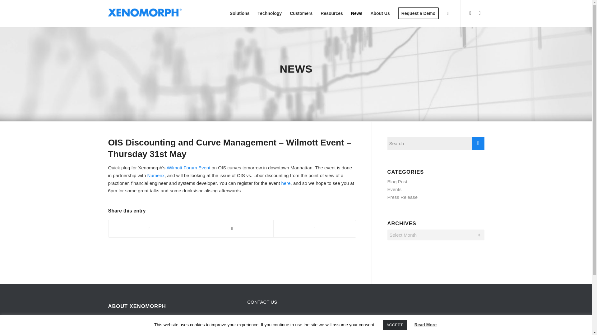 Image resolution: width=597 pixels, height=335 pixels. I want to click on Numerix, so click(155, 175).